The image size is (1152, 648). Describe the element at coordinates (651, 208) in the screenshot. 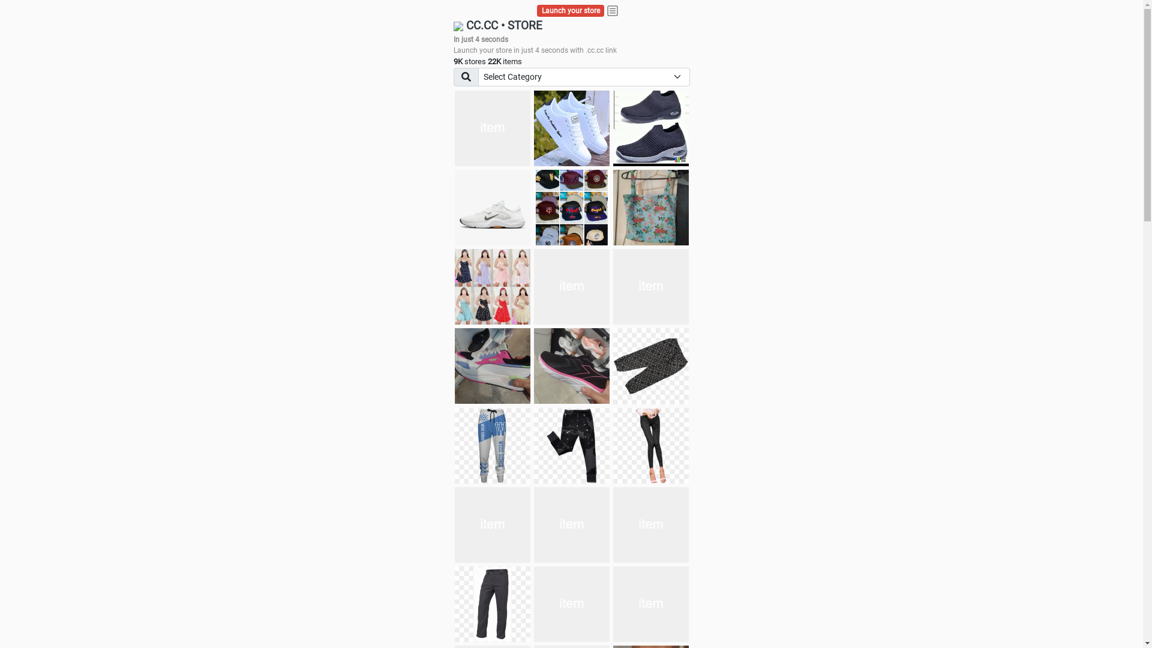

I see `Ukay cloth` at that location.